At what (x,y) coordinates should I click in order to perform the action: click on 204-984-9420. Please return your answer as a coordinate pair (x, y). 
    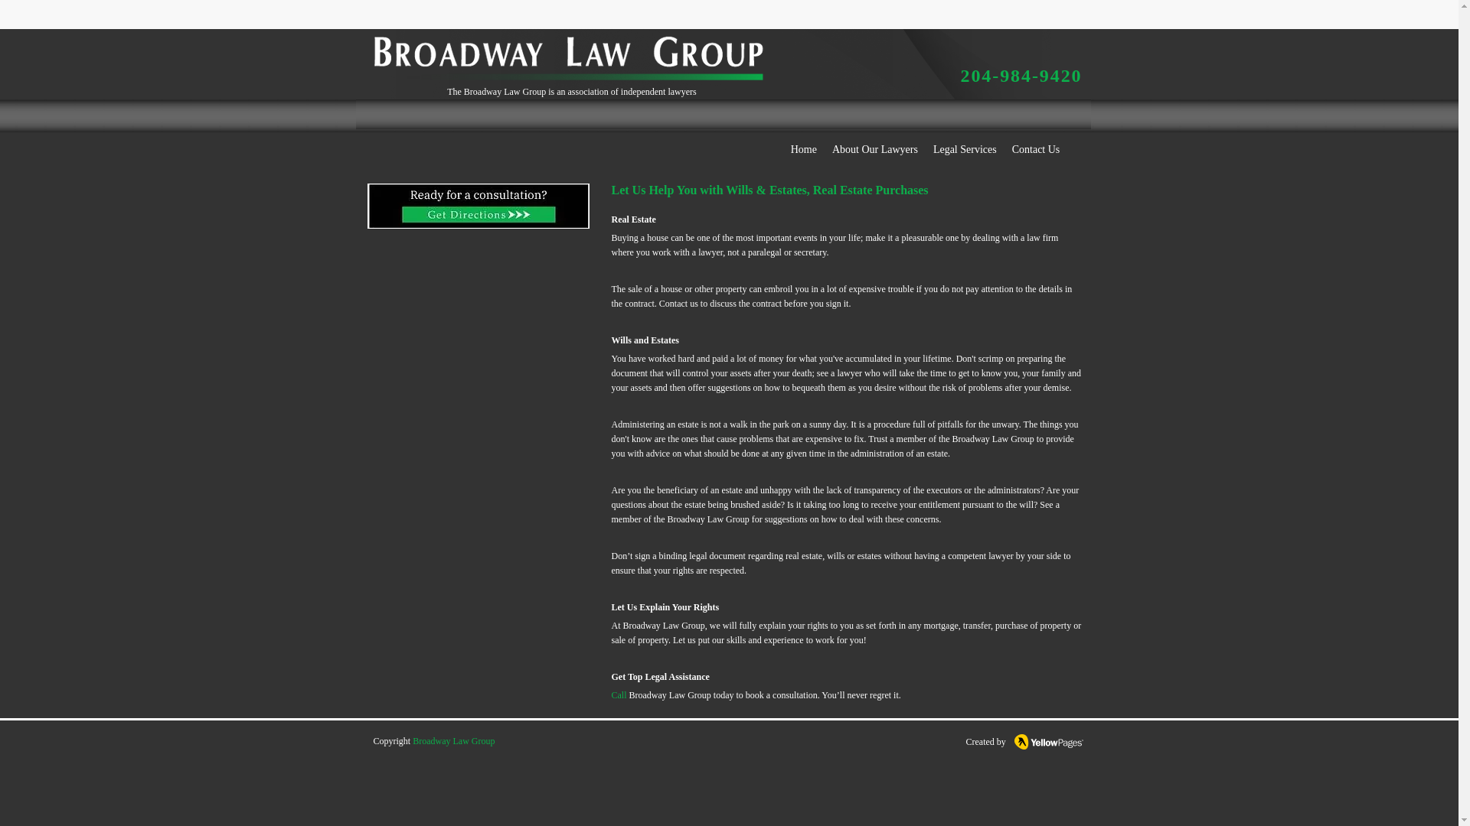
    Looking at the image, I should click on (1021, 80).